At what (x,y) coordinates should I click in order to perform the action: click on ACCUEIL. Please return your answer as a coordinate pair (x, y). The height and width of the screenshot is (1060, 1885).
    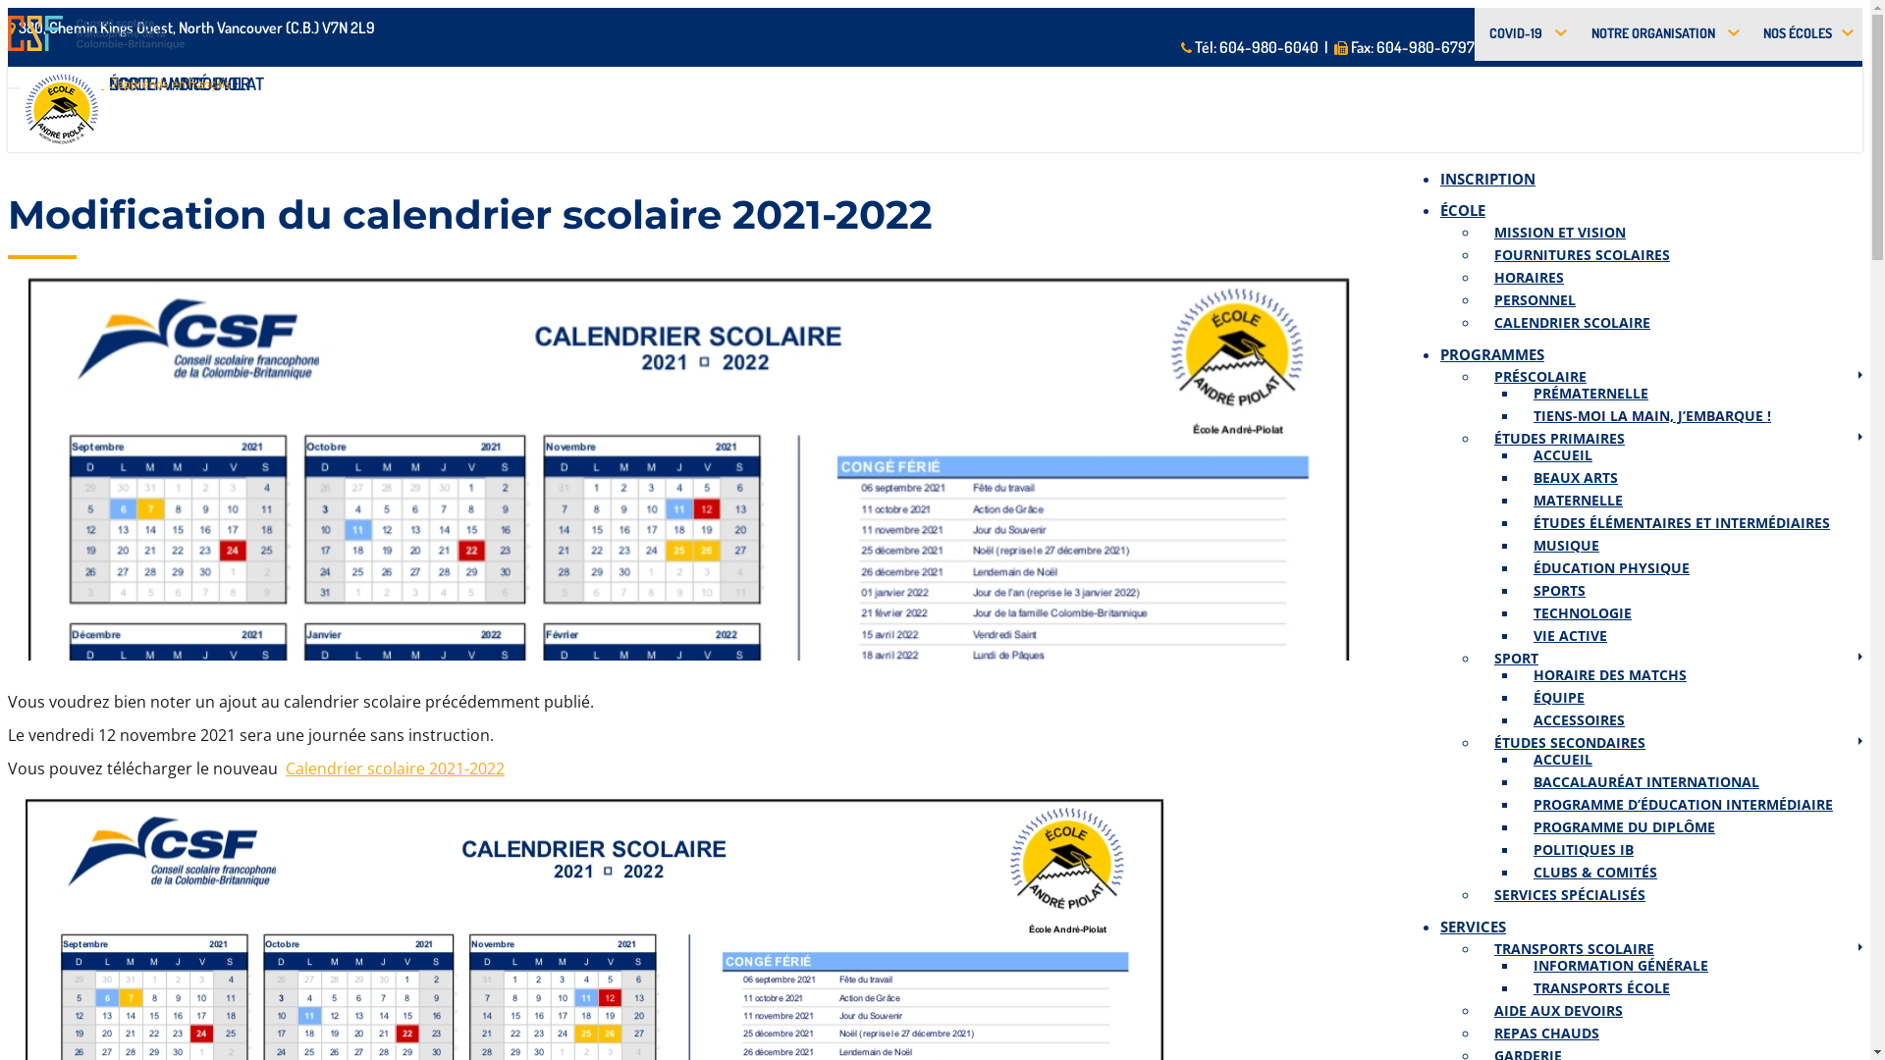
    Looking at the image, I should click on (1565, 455).